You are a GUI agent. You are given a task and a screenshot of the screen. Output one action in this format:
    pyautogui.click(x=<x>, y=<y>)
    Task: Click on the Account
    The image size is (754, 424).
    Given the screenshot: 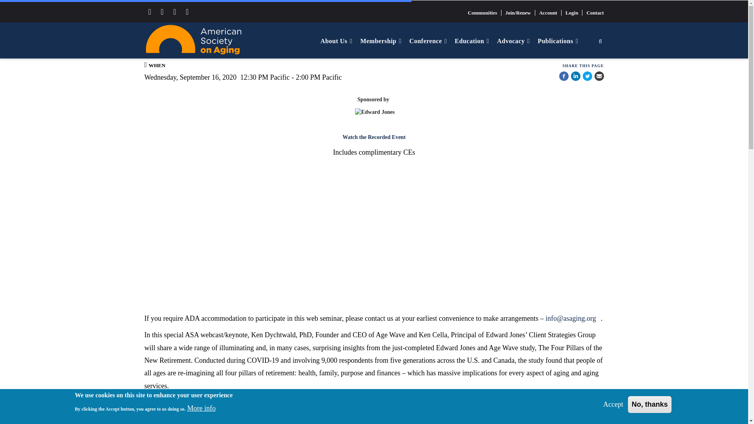 What is the action you would take?
    pyautogui.click(x=548, y=13)
    